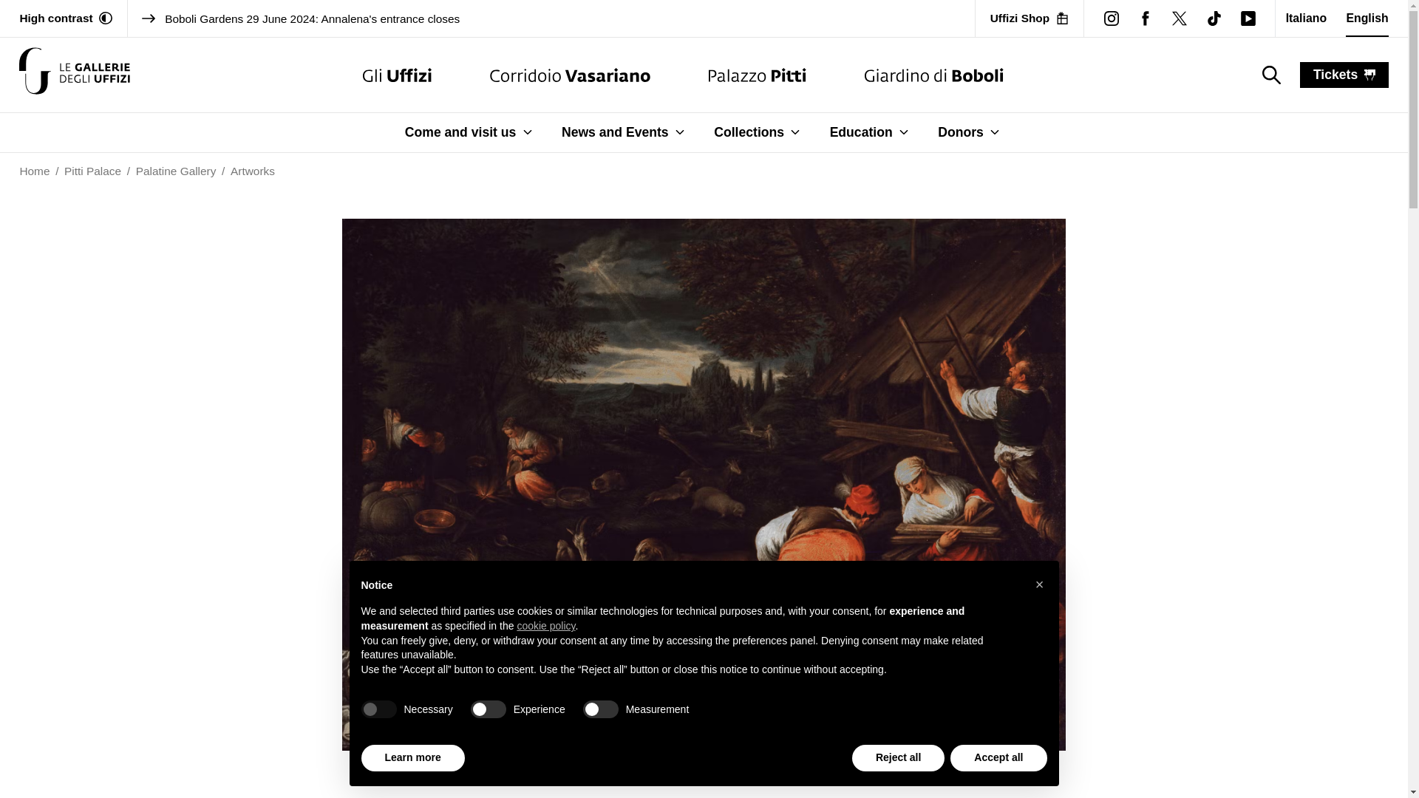 This screenshot has width=1419, height=798. I want to click on tiktok, so click(1214, 18).